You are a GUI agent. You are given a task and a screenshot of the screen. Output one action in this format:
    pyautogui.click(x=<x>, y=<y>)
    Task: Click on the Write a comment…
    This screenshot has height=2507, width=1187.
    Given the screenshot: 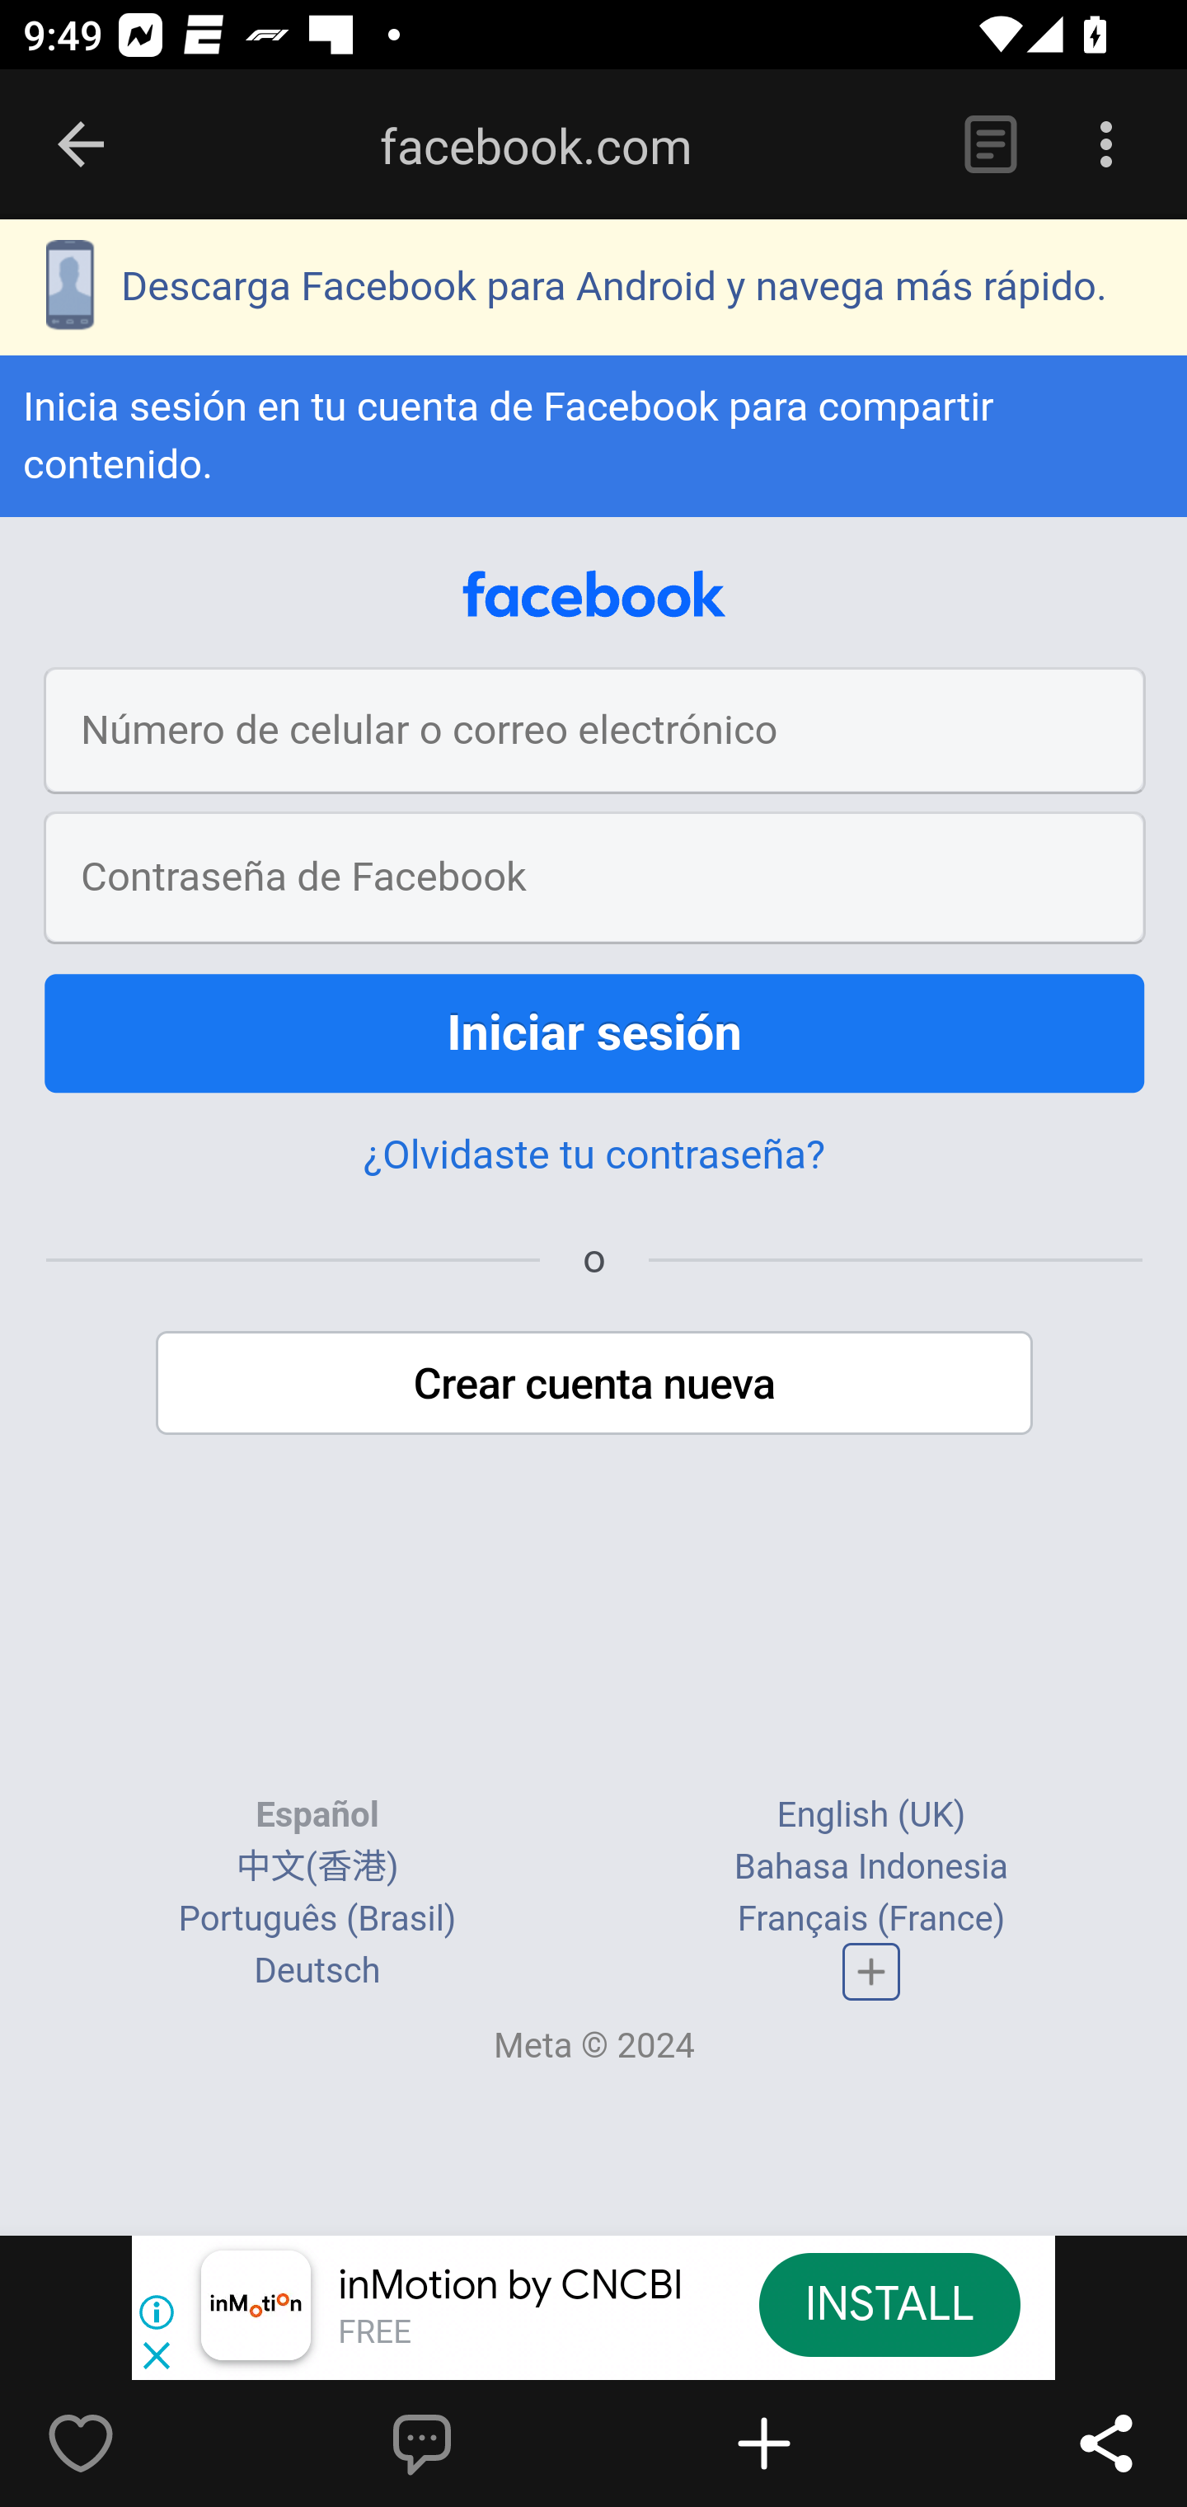 What is the action you would take?
    pyautogui.click(x=491, y=2443)
    